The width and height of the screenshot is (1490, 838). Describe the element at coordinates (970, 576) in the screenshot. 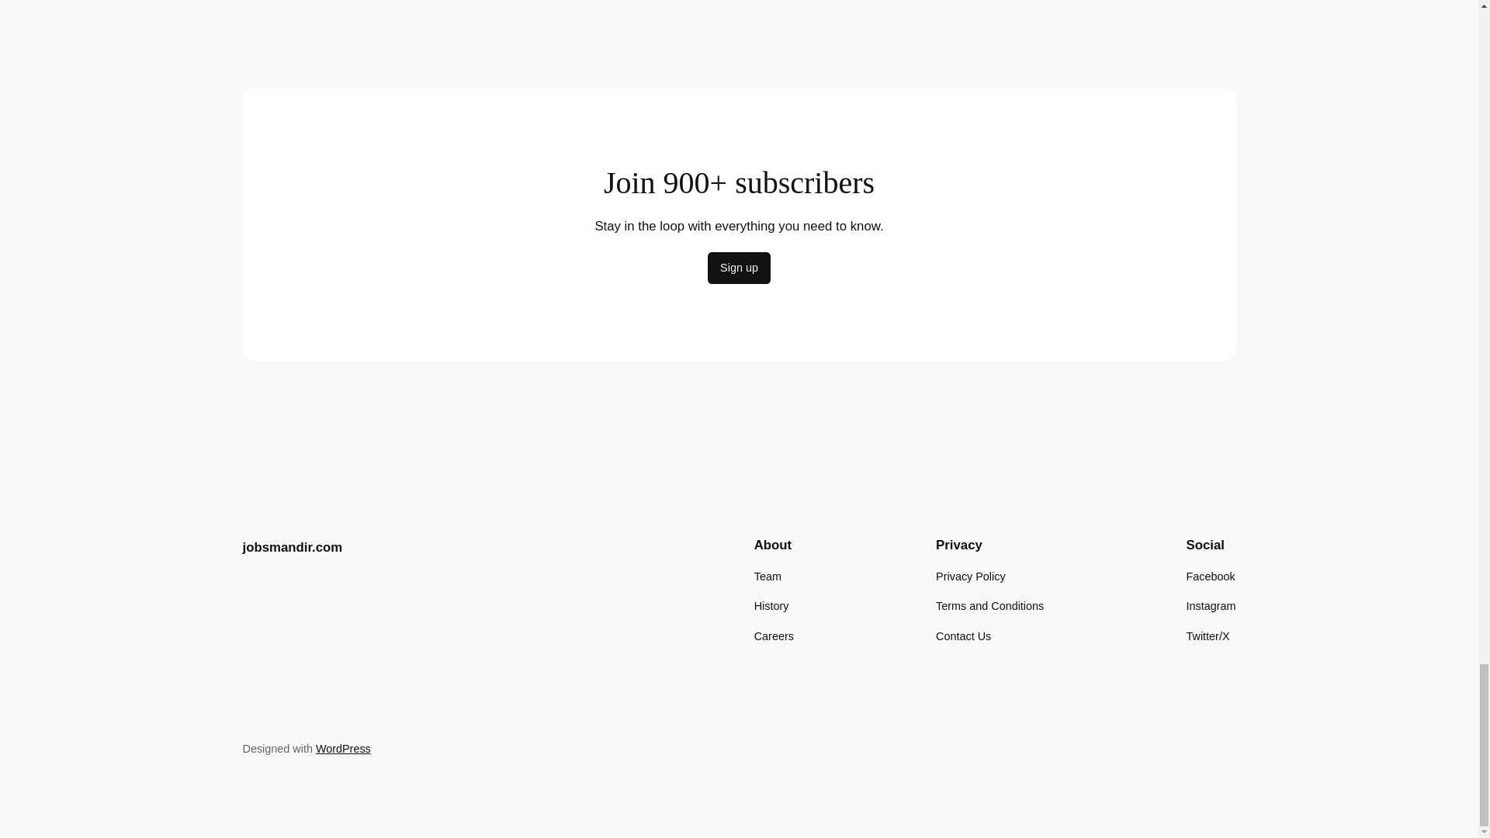

I see `Privacy Policy` at that location.